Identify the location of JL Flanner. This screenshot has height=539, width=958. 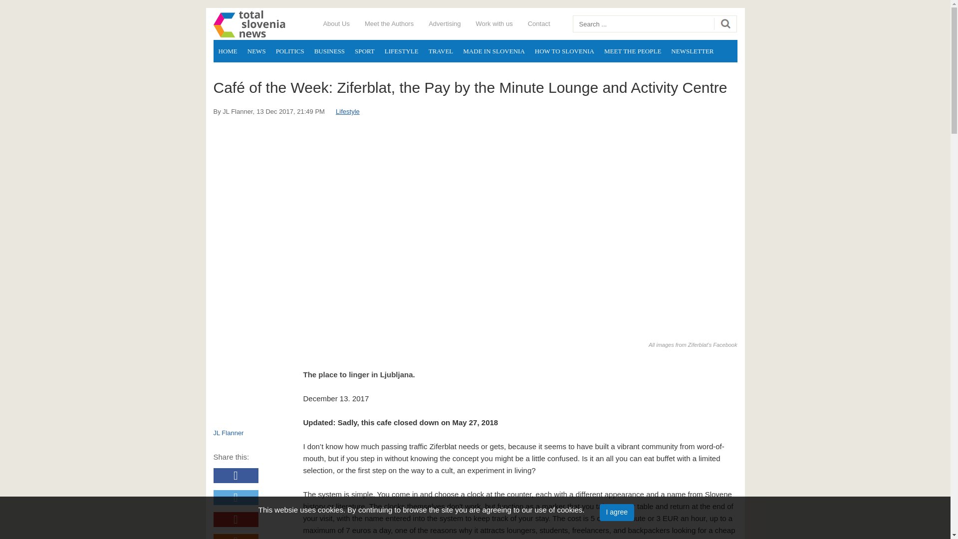
(238, 112).